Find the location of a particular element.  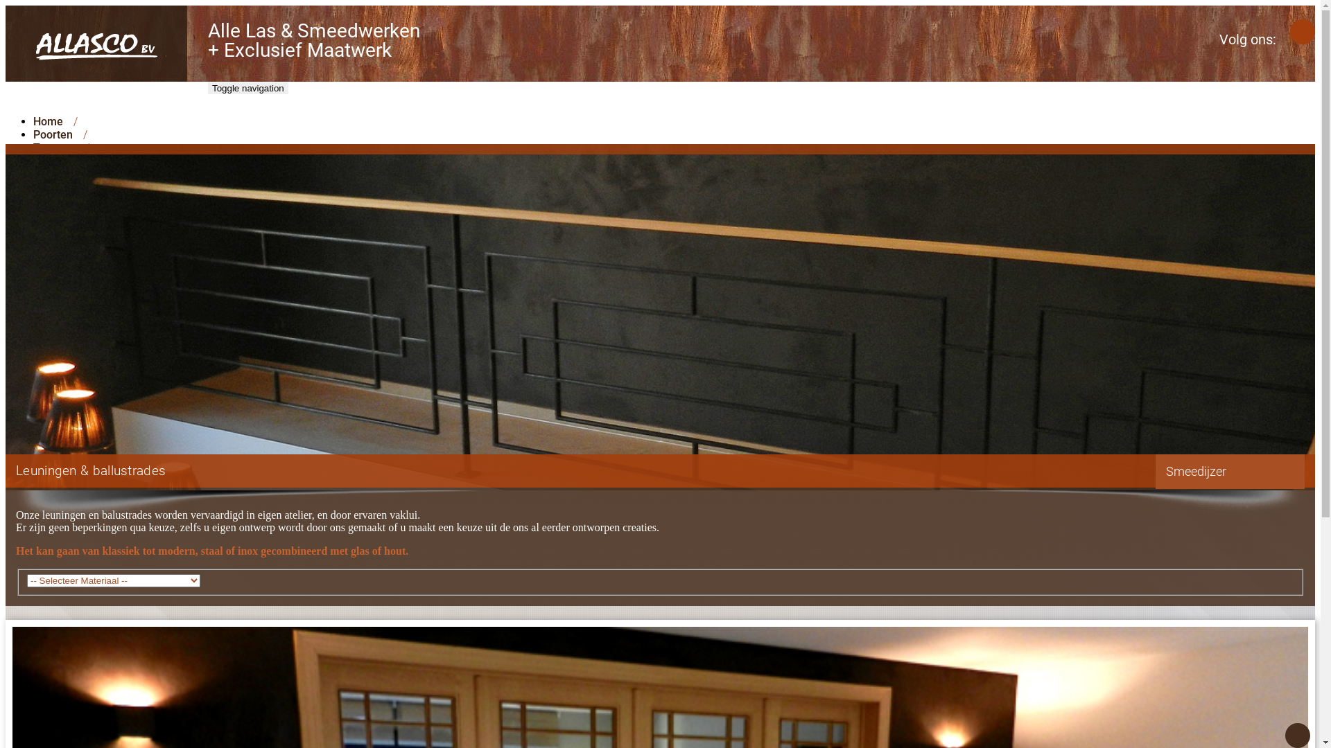

Toggle navigation is located at coordinates (248, 89).